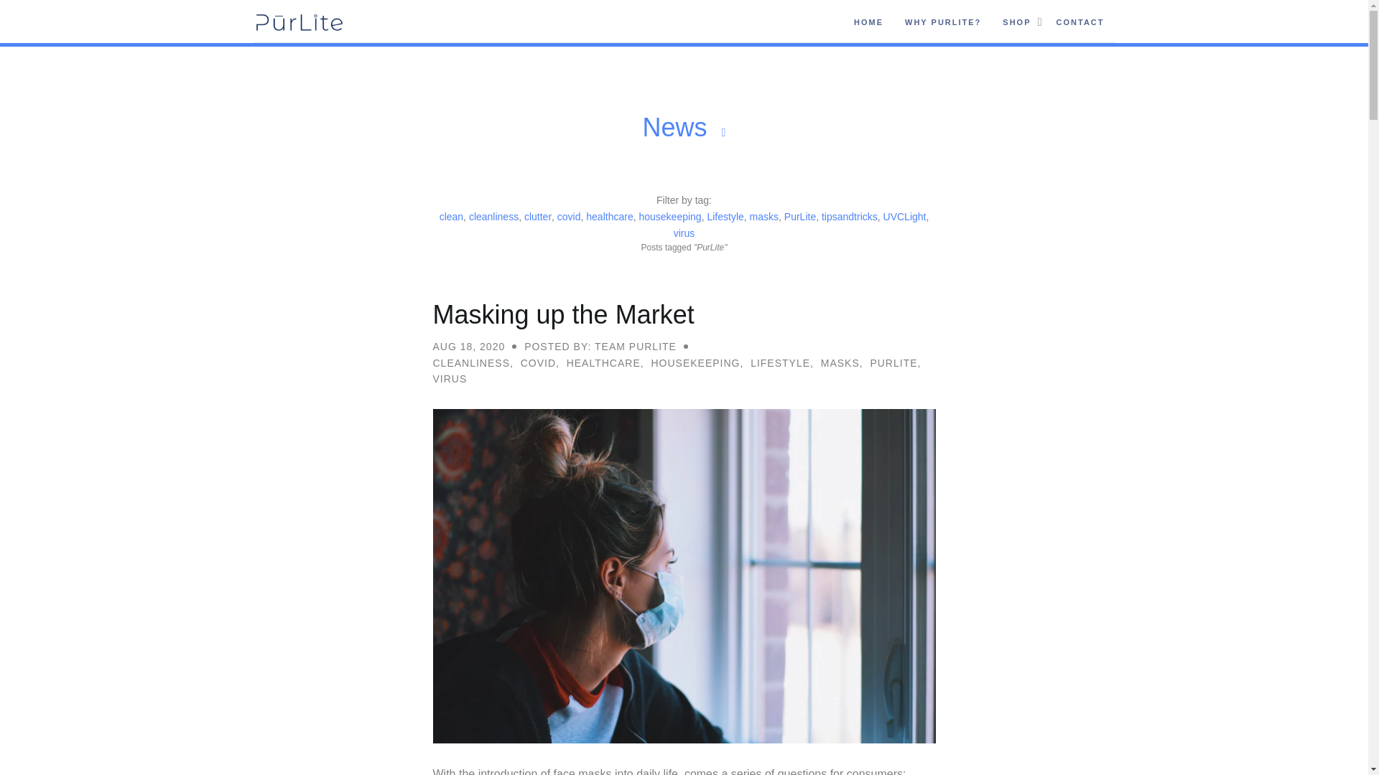  Describe the element at coordinates (603, 363) in the screenshot. I see `HEALTHCARE` at that location.